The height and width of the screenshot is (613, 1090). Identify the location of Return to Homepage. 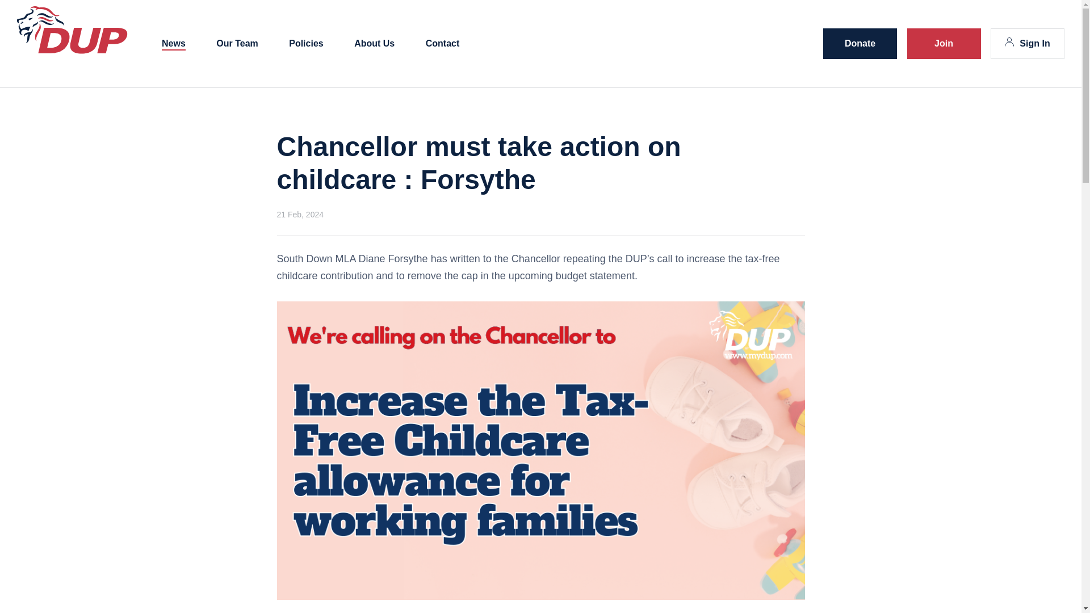
(72, 51).